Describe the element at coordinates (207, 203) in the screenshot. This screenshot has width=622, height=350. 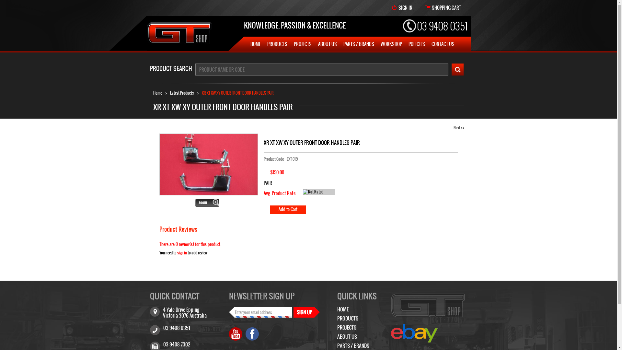
I see `zoom` at that location.